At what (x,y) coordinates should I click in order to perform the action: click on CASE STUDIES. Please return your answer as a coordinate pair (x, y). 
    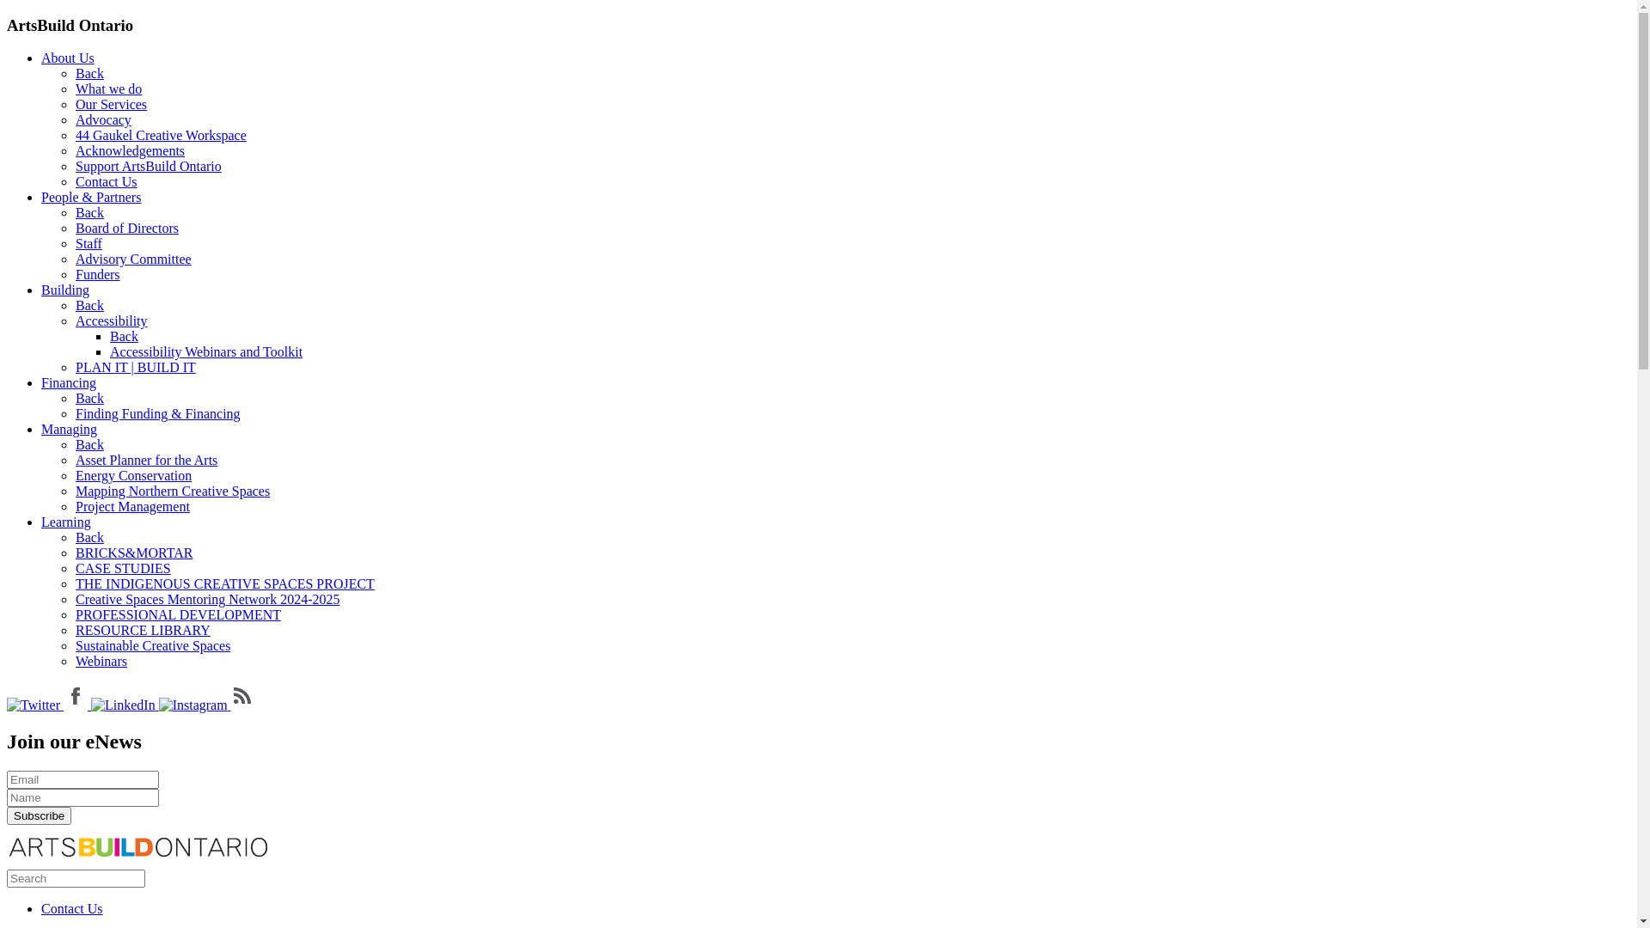
    Looking at the image, I should click on (124, 569).